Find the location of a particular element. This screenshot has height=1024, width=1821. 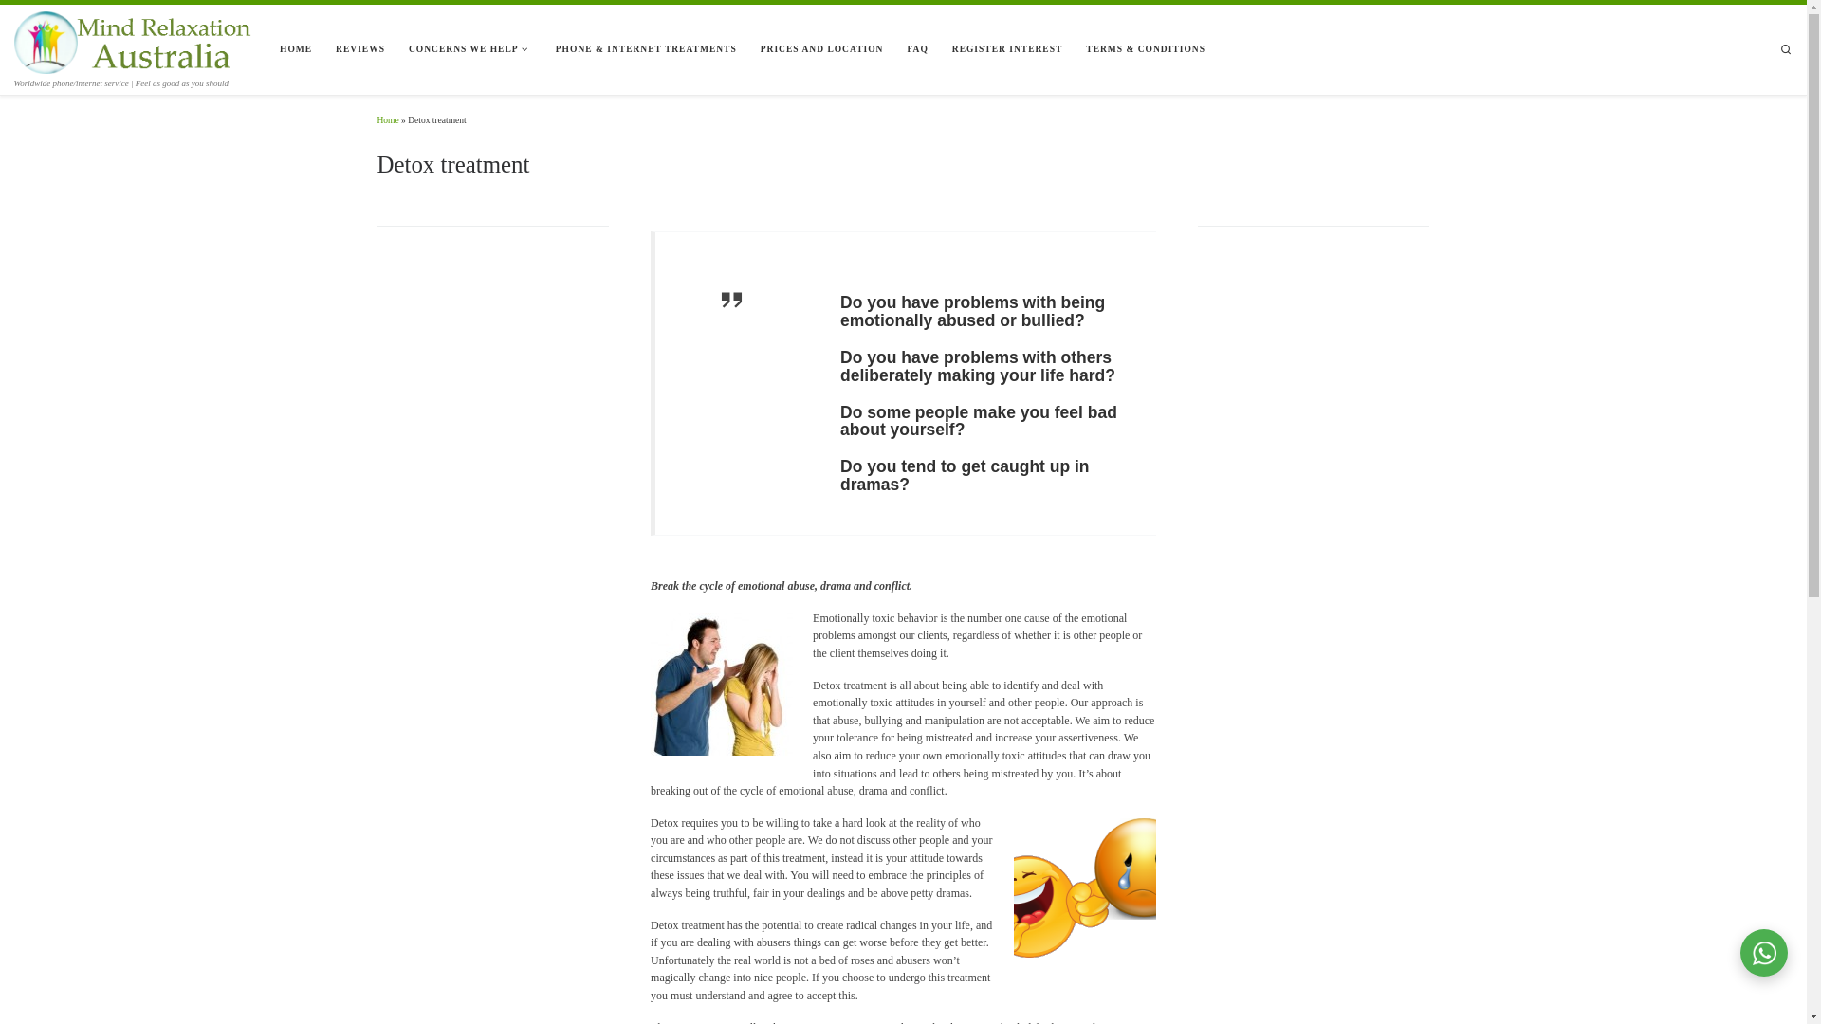

FAQ is located at coordinates (918, 49).